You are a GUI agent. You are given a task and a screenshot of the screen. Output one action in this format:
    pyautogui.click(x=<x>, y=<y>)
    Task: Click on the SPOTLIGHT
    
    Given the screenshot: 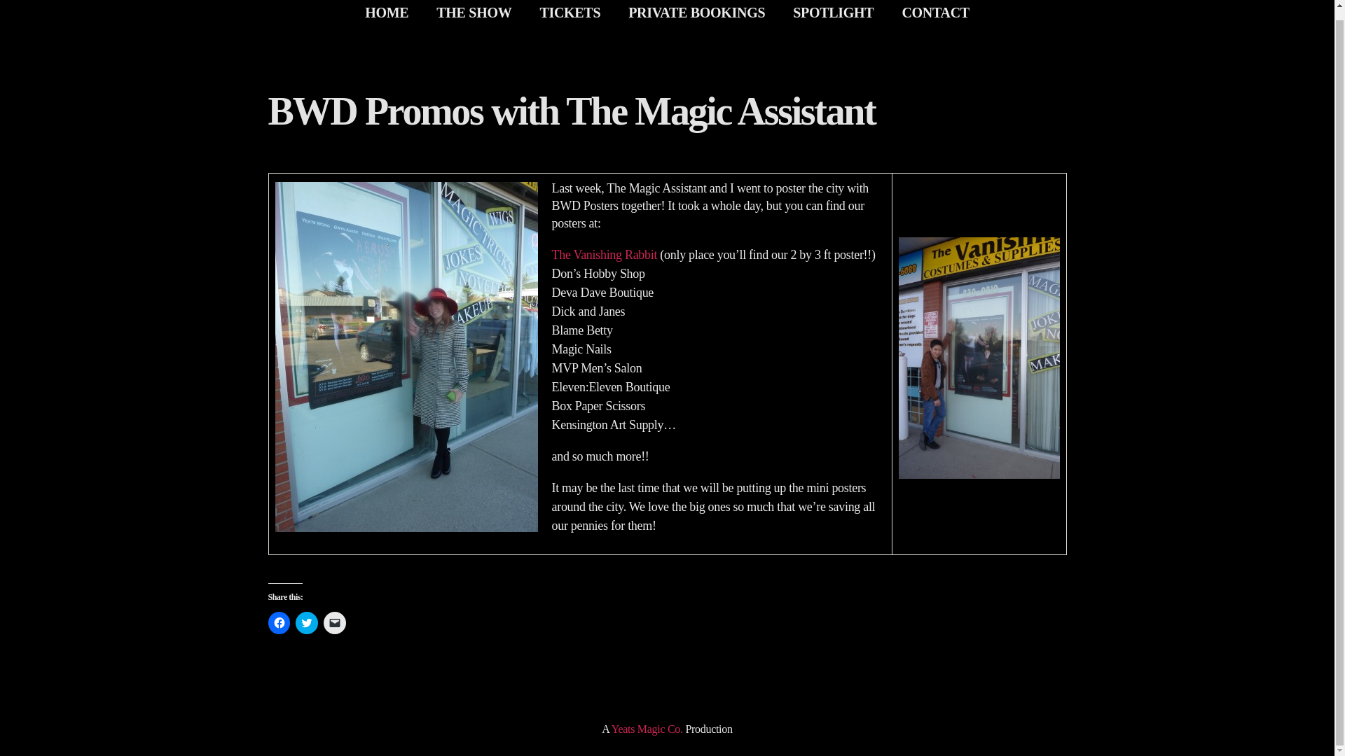 What is the action you would take?
    pyautogui.click(x=833, y=14)
    